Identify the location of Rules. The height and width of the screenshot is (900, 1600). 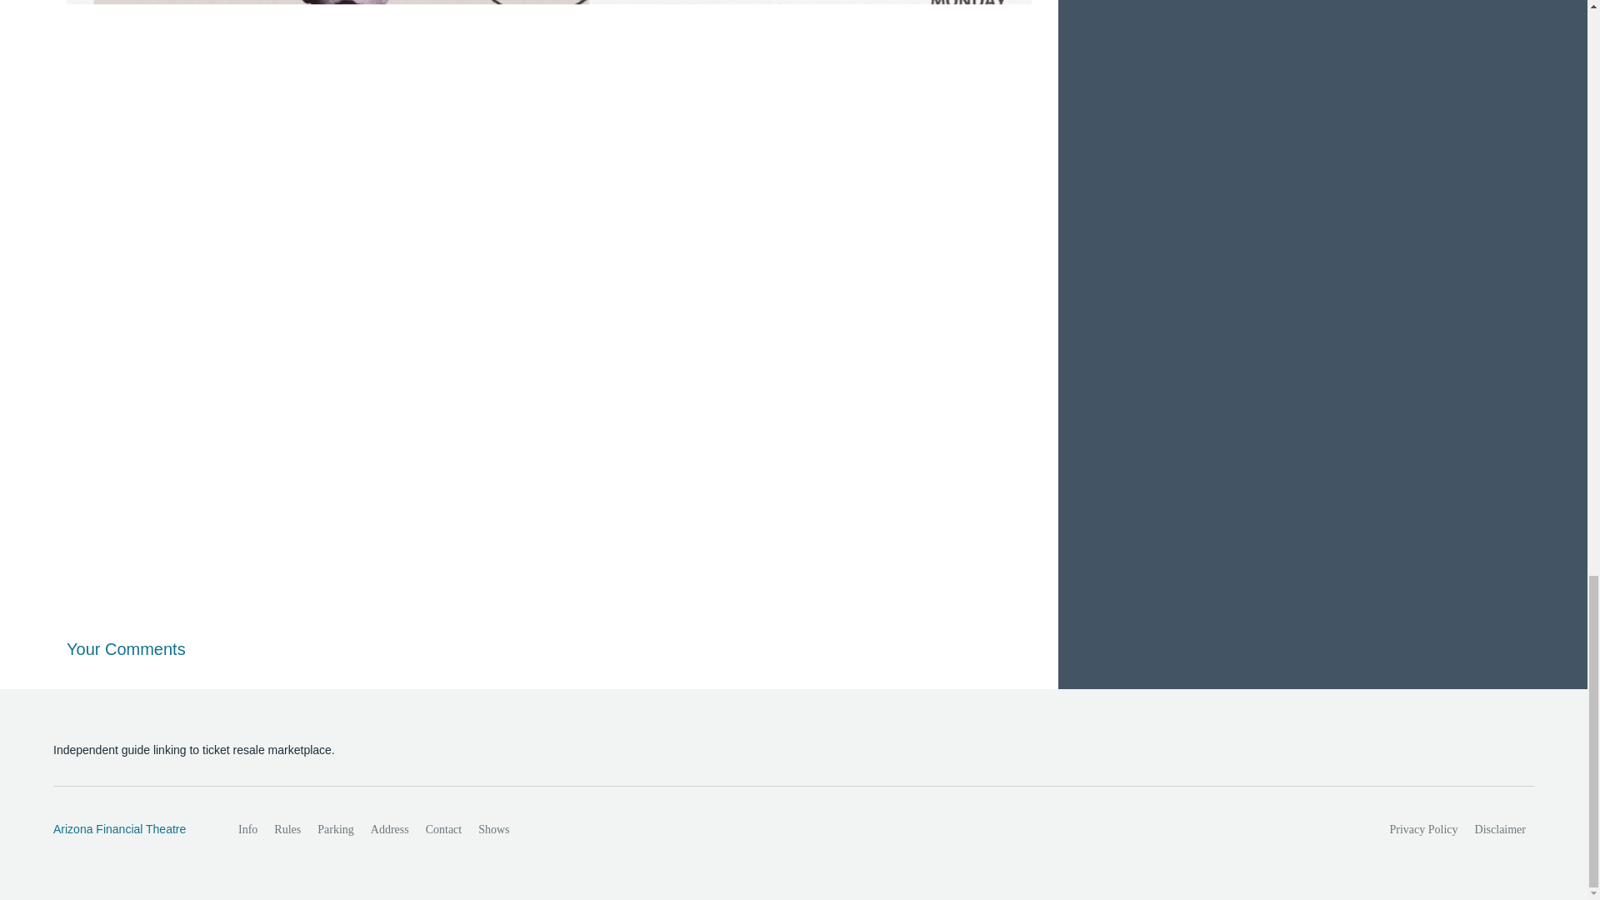
(287, 830).